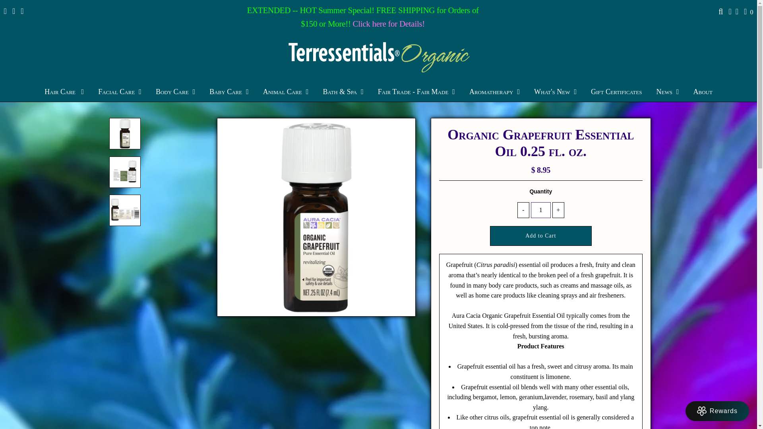  Describe the element at coordinates (749, 12) in the screenshot. I see `  0` at that location.